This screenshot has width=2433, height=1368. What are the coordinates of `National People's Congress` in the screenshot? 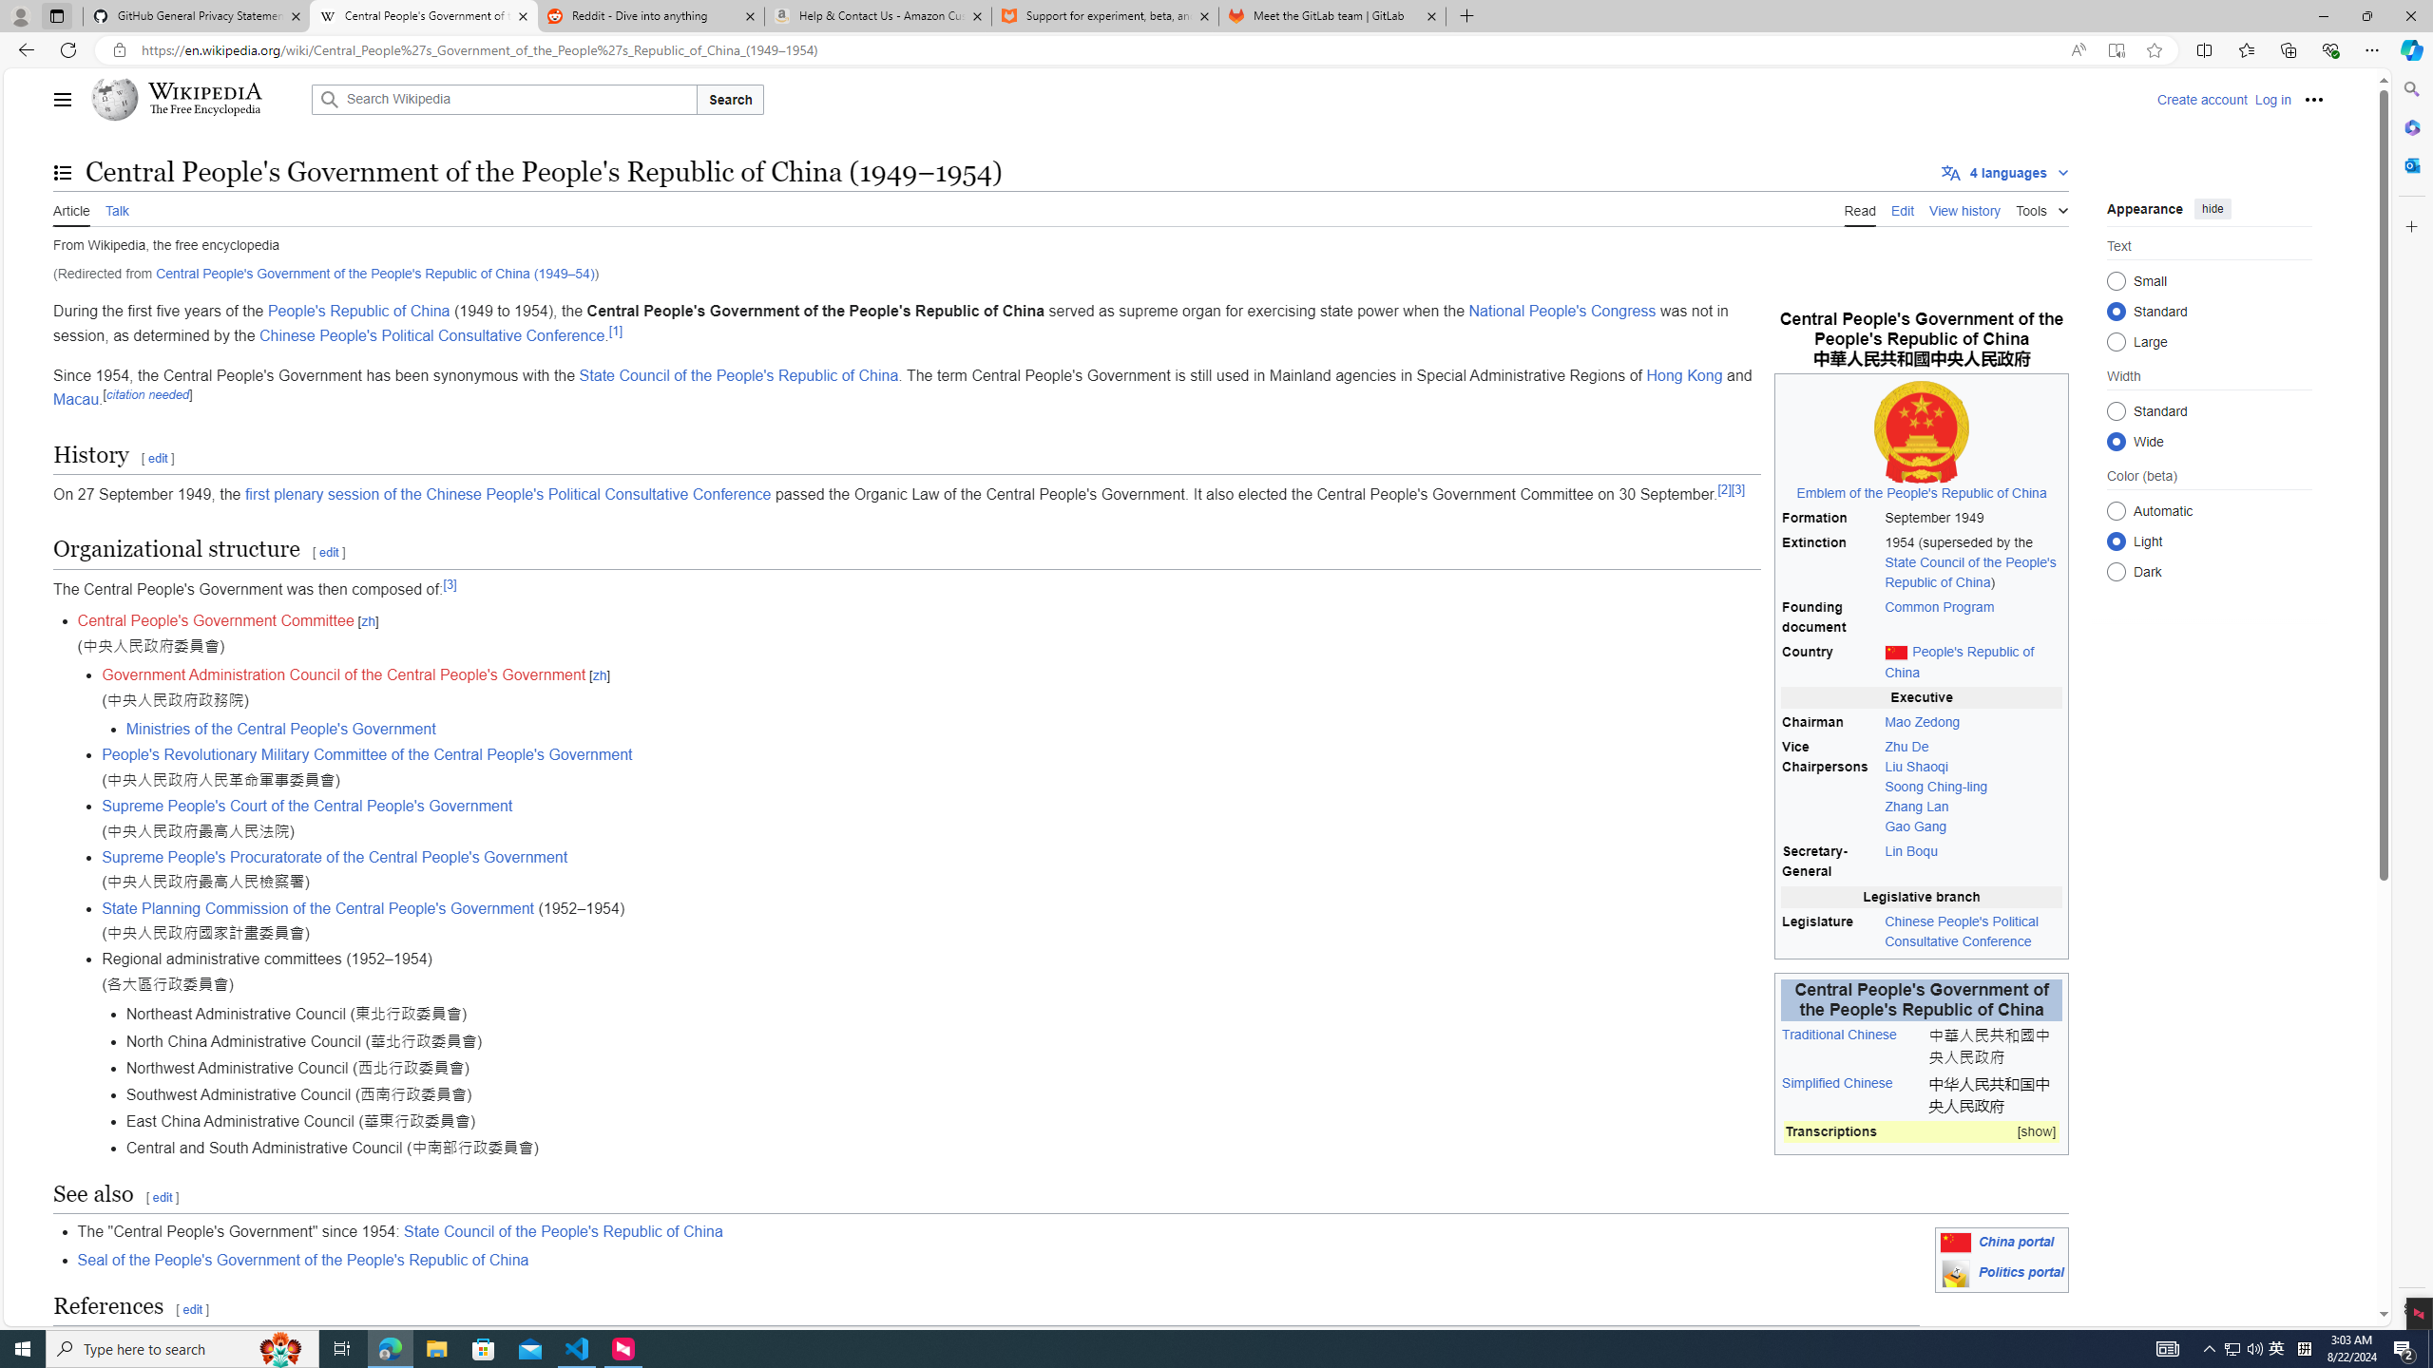 It's located at (1562, 312).